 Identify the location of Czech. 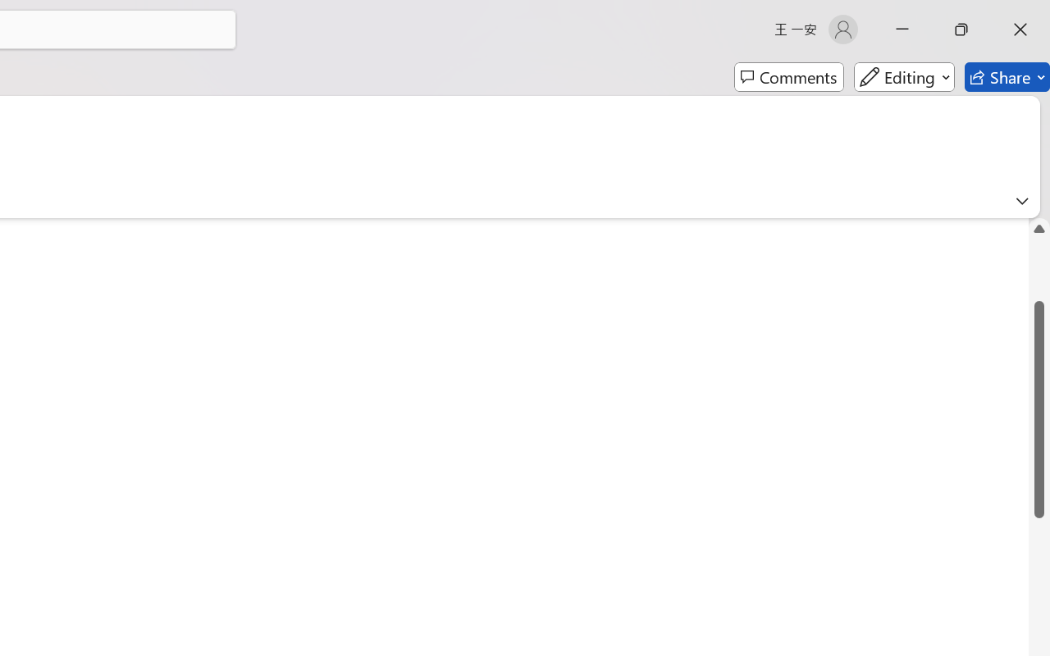
(845, 374).